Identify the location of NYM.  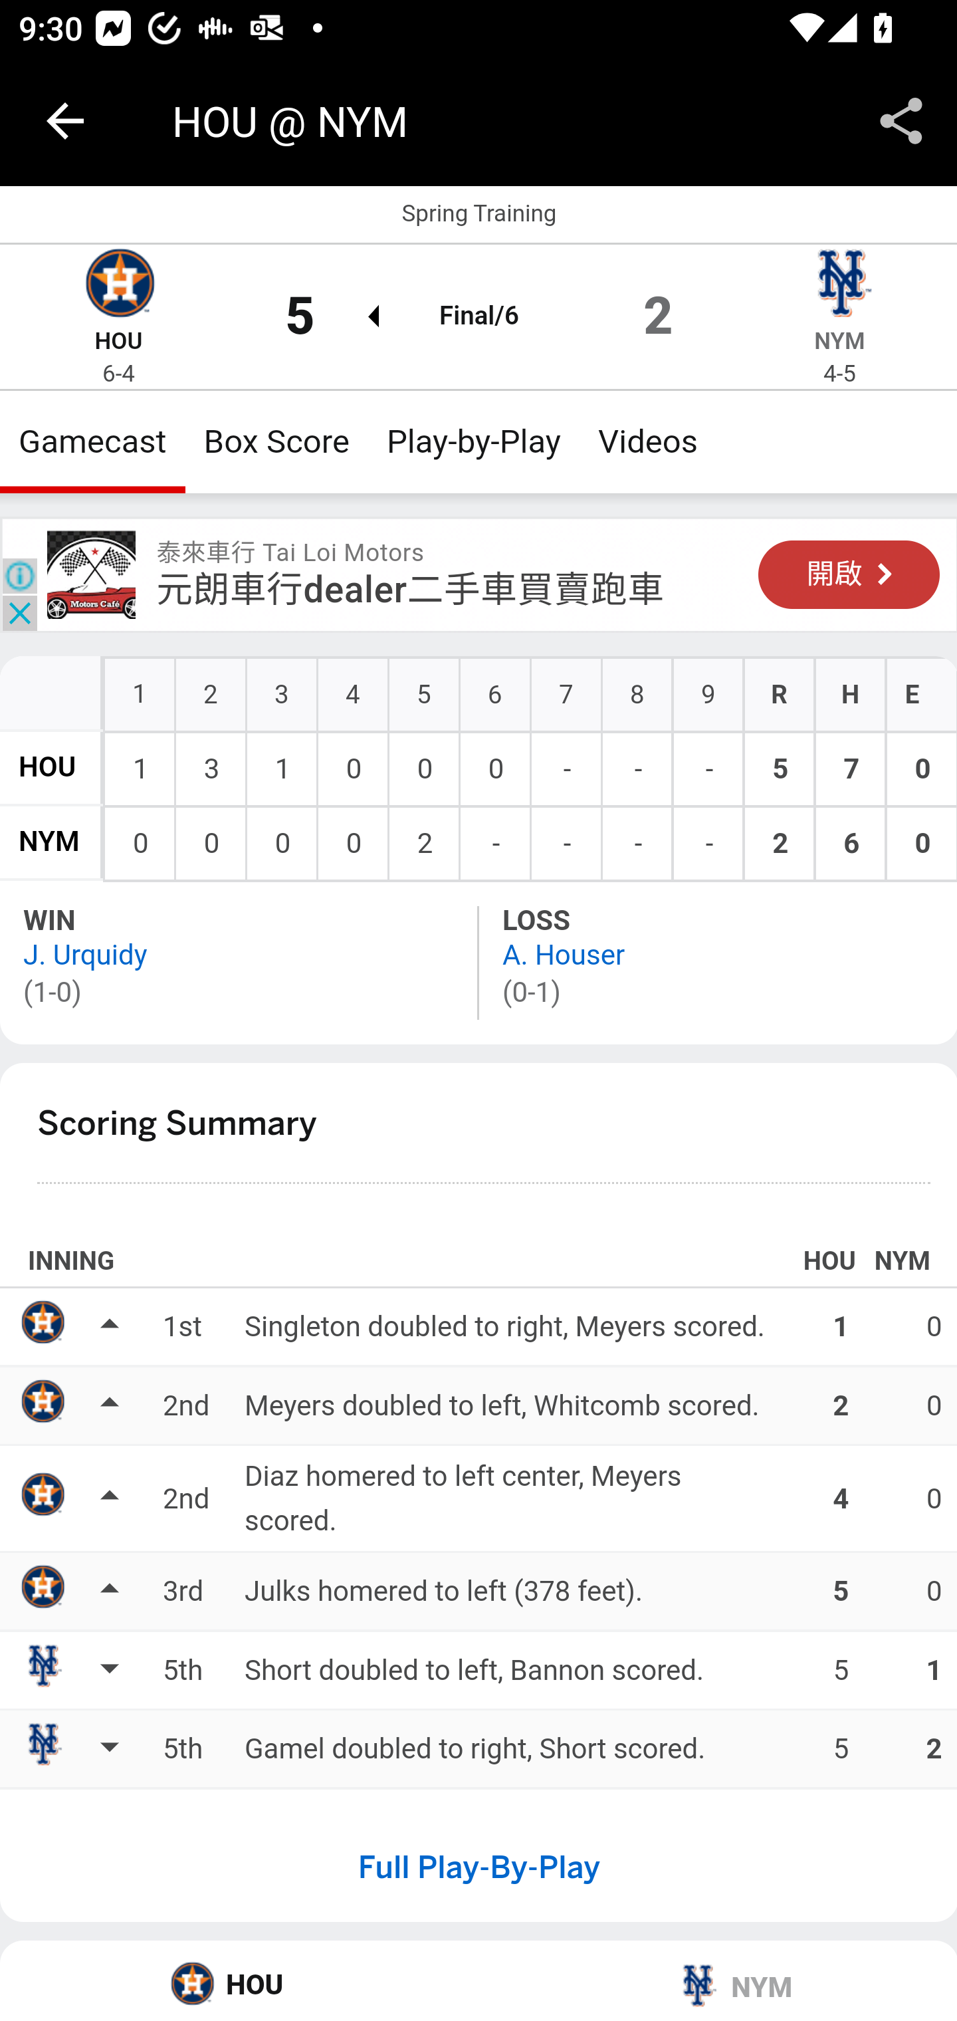
(718, 1980).